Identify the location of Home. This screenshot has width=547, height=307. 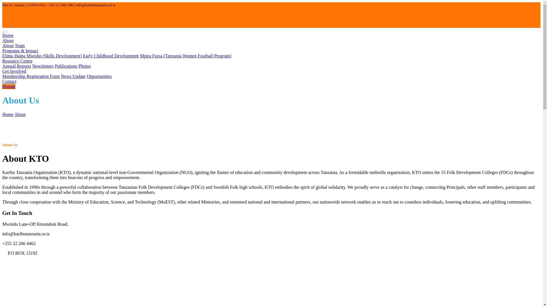
(7, 35).